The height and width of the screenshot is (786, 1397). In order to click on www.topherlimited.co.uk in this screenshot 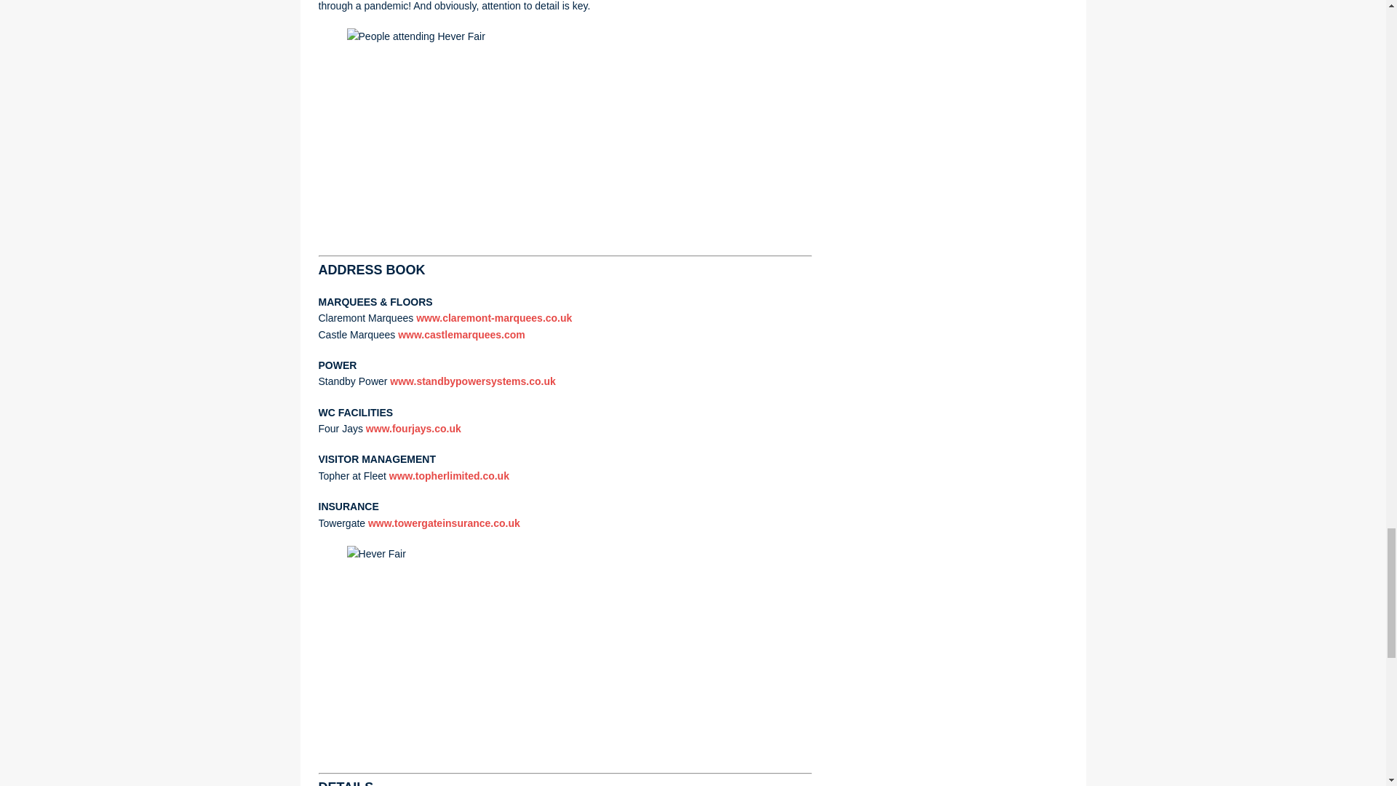, I will do `click(450, 476)`.